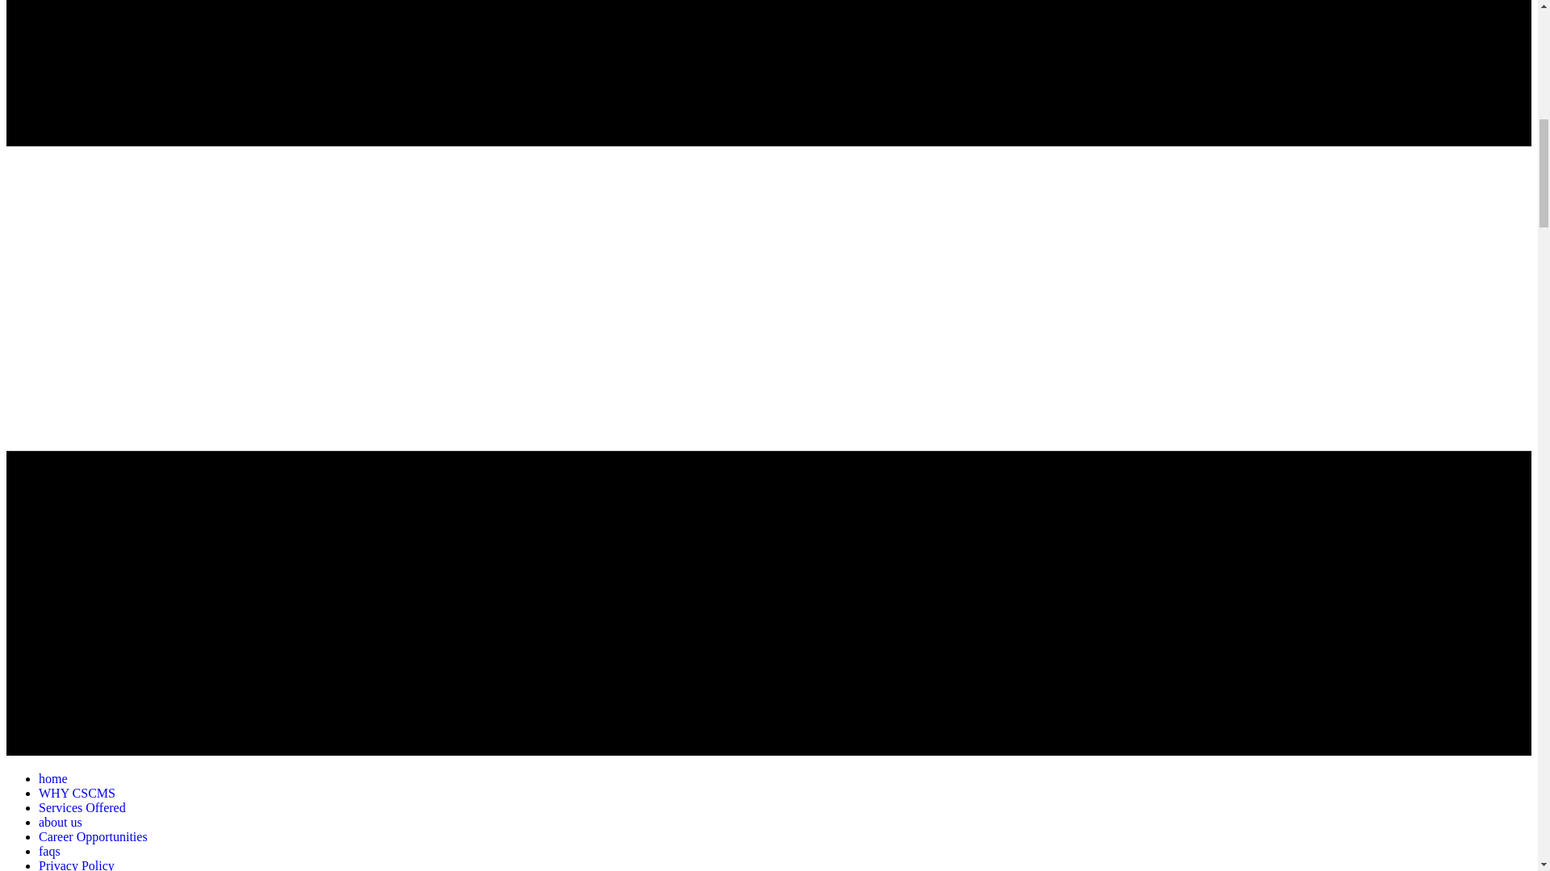 This screenshot has height=871, width=1550. I want to click on Privacy Policy, so click(77, 865).